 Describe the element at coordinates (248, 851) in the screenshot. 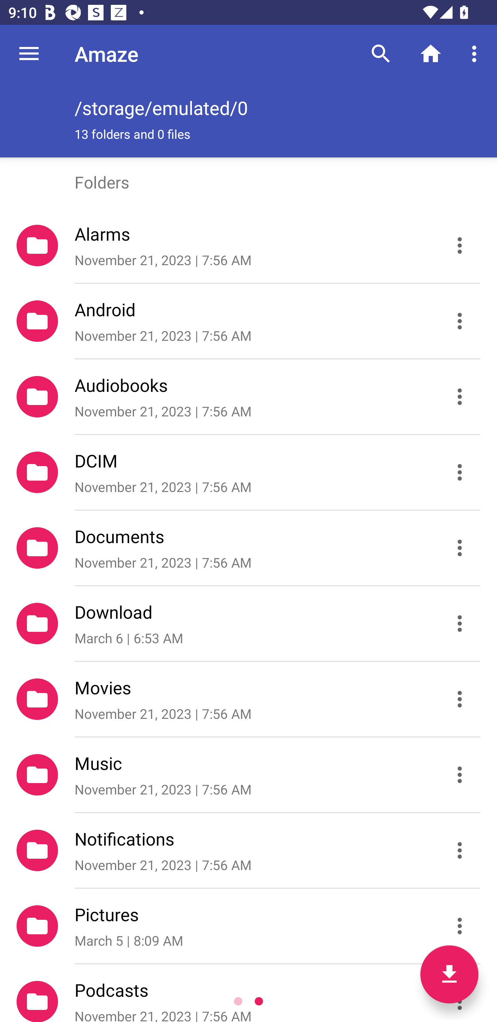

I see `Notifications November 21, 2023 | 7:56 AM` at that location.